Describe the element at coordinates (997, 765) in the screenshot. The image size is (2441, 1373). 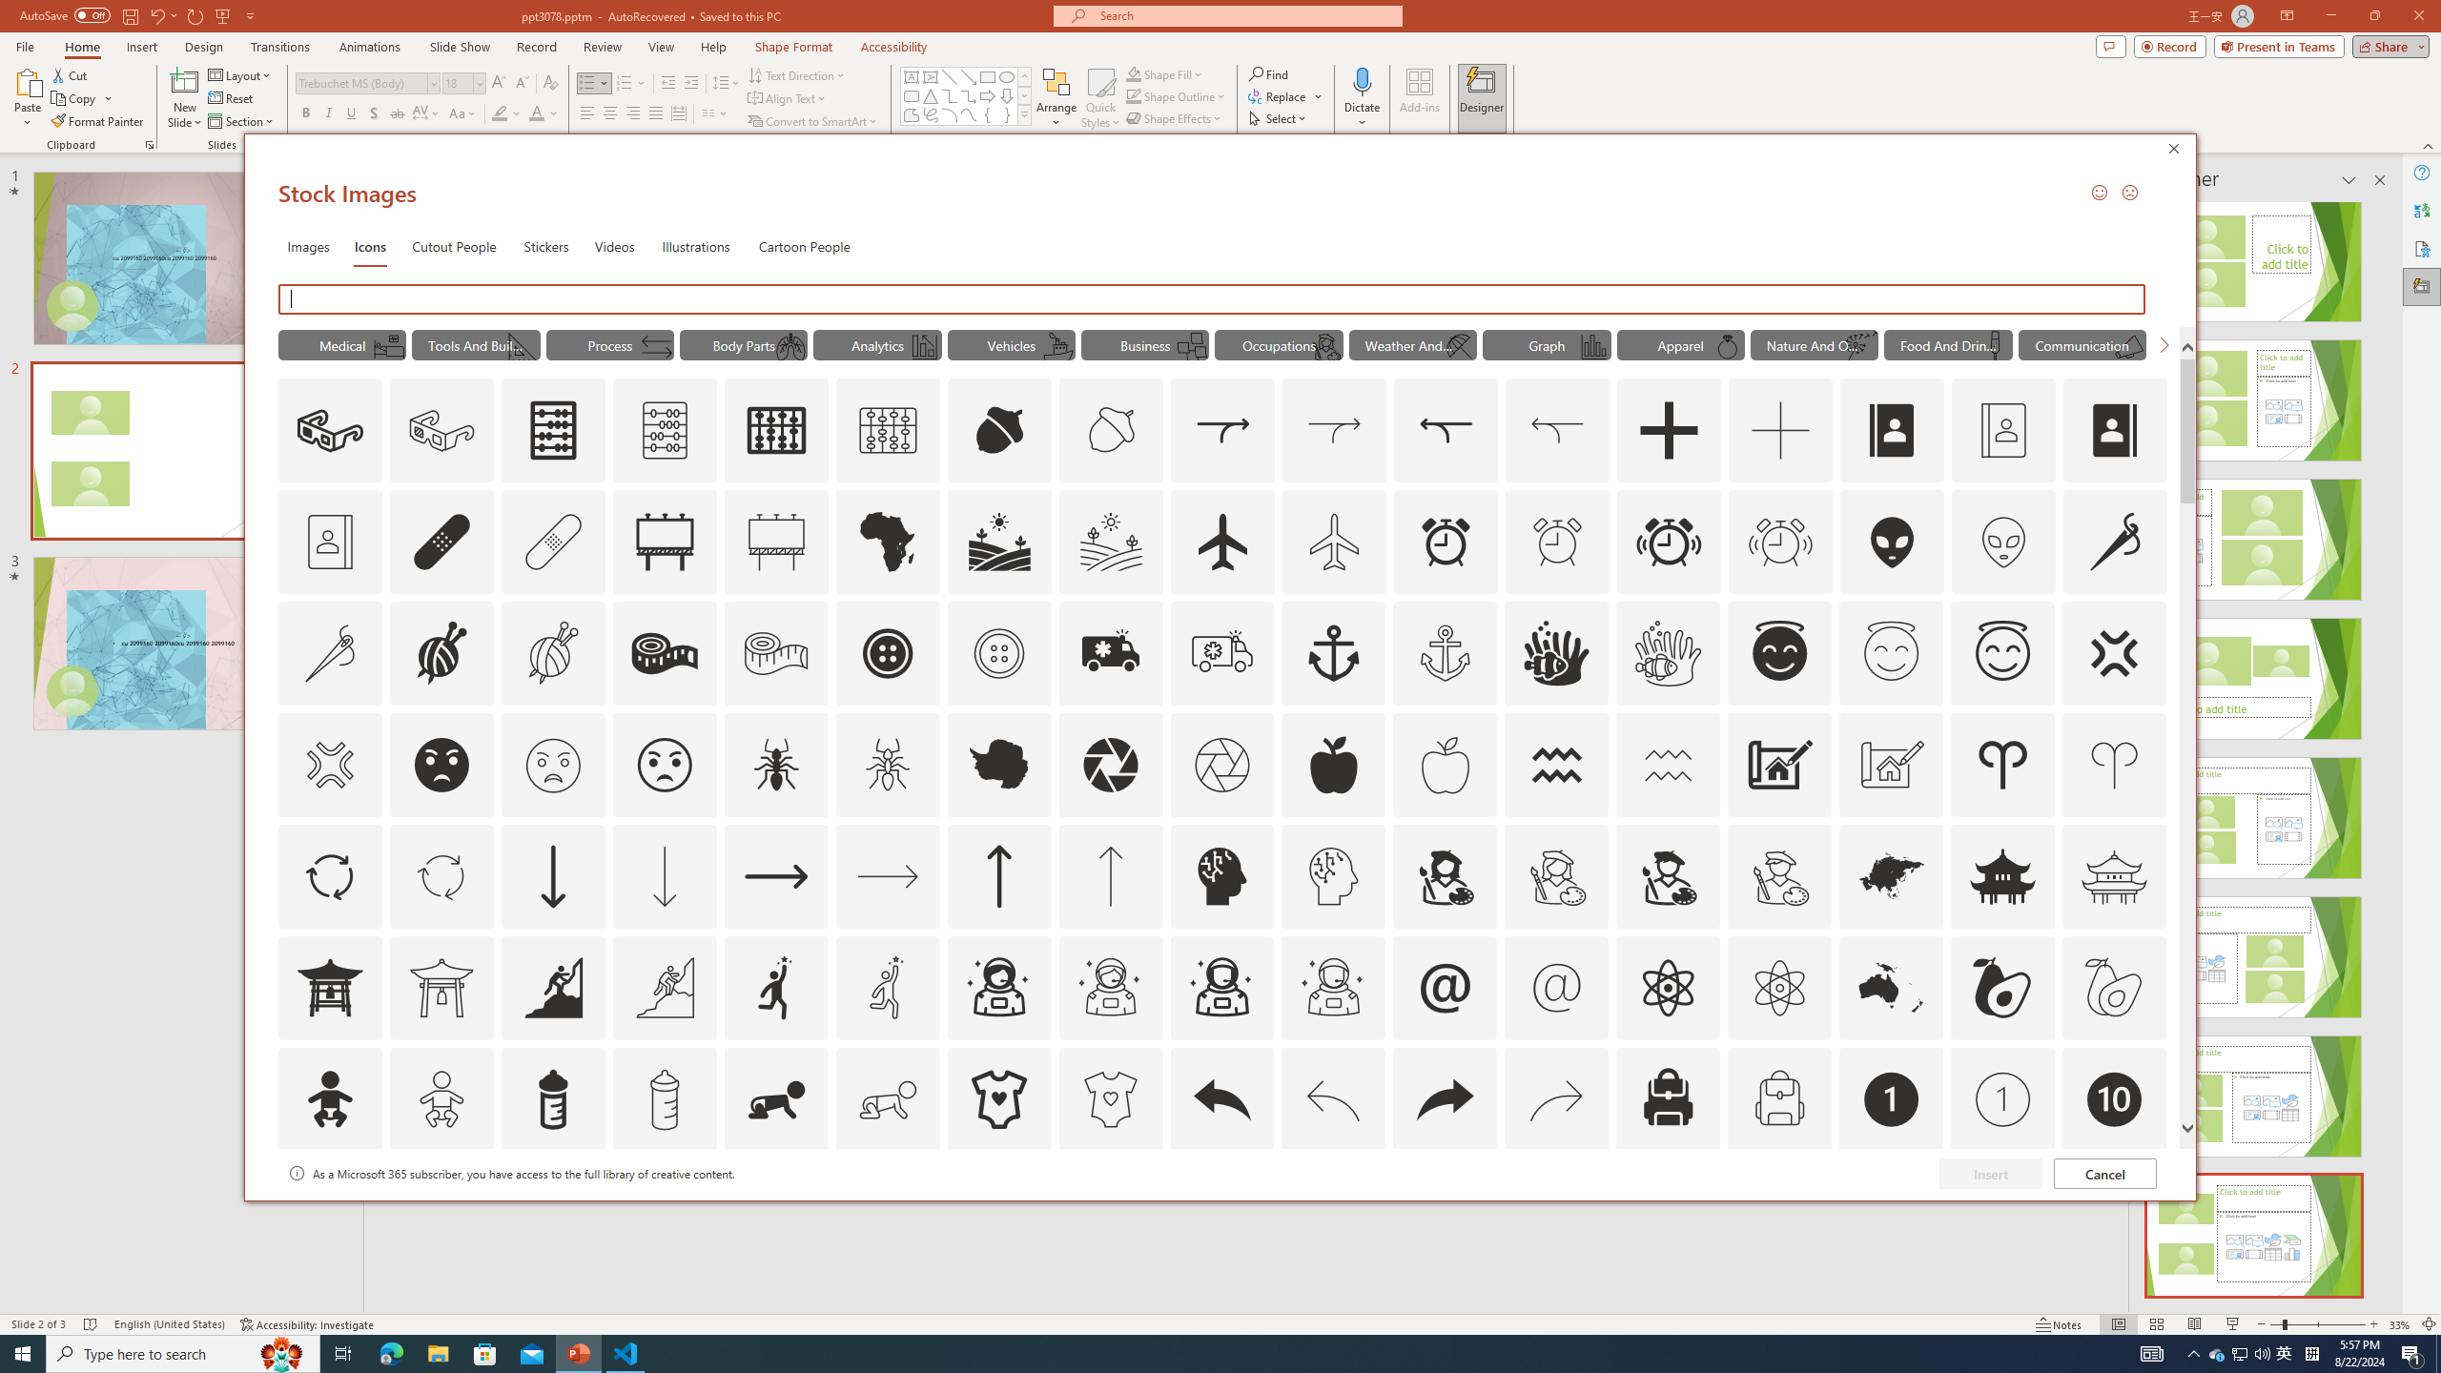
I see `AutomationID: Icons_Antarctica` at that location.